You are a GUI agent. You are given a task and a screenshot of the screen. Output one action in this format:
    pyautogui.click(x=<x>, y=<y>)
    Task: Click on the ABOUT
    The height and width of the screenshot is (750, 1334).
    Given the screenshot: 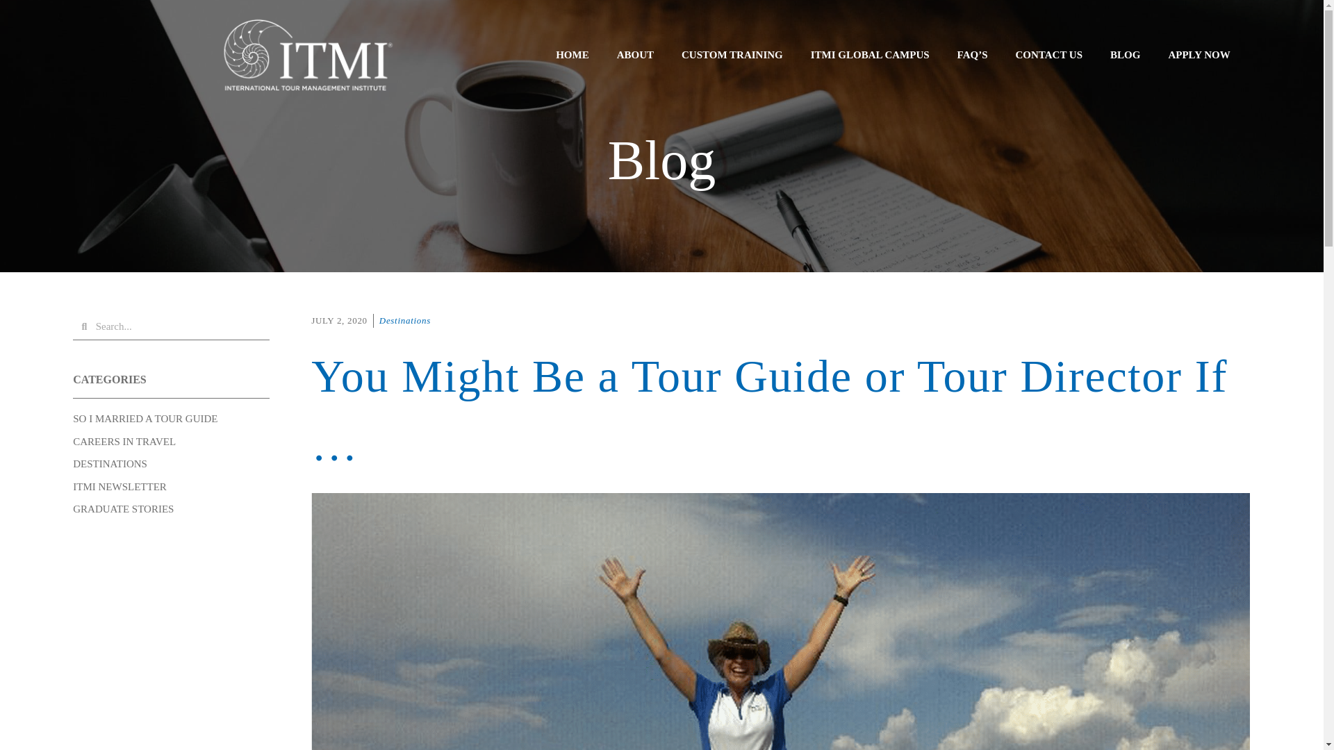 What is the action you would take?
    pyautogui.click(x=635, y=54)
    